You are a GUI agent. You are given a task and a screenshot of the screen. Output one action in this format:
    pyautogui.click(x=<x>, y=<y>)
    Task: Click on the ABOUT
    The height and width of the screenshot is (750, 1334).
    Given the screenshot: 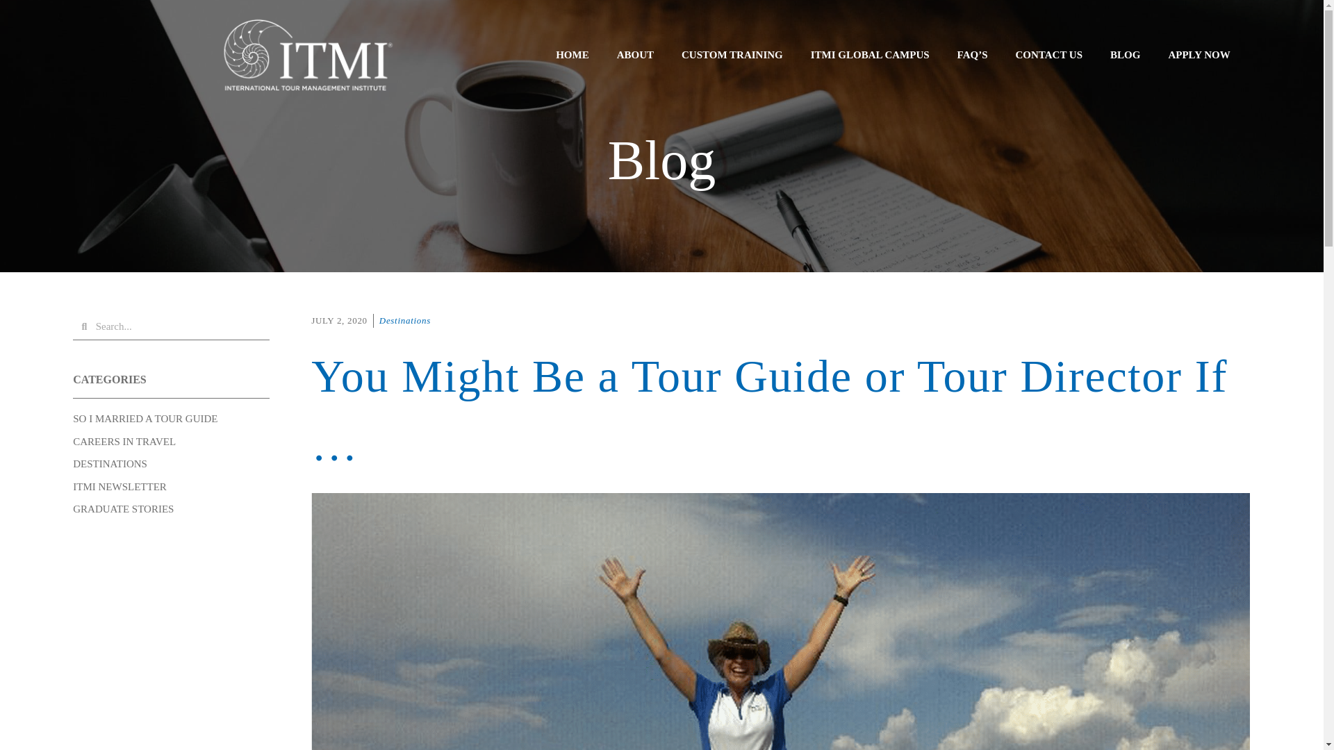 What is the action you would take?
    pyautogui.click(x=635, y=54)
    